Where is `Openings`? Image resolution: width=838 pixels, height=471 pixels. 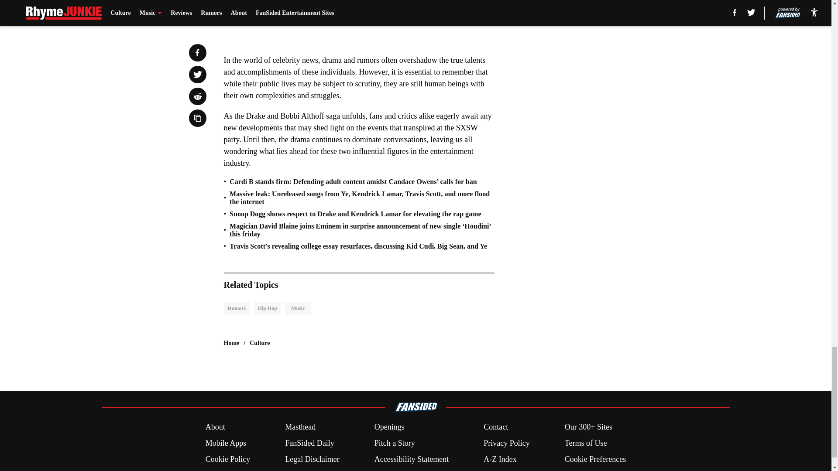 Openings is located at coordinates (389, 427).